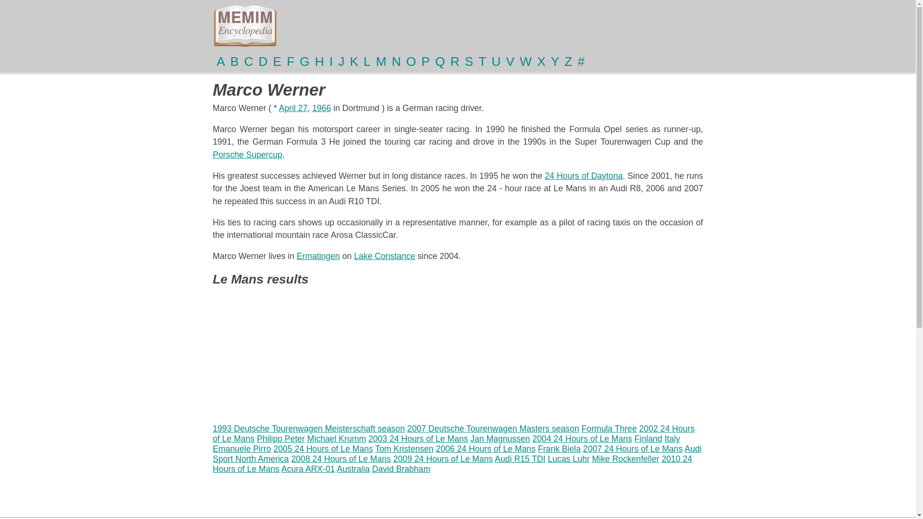 The image size is (923, 519). What do you see at coordinates (583, 176) in the screenshot?
I see `24 Hours of Daytona` at bounding box center [583, 176].